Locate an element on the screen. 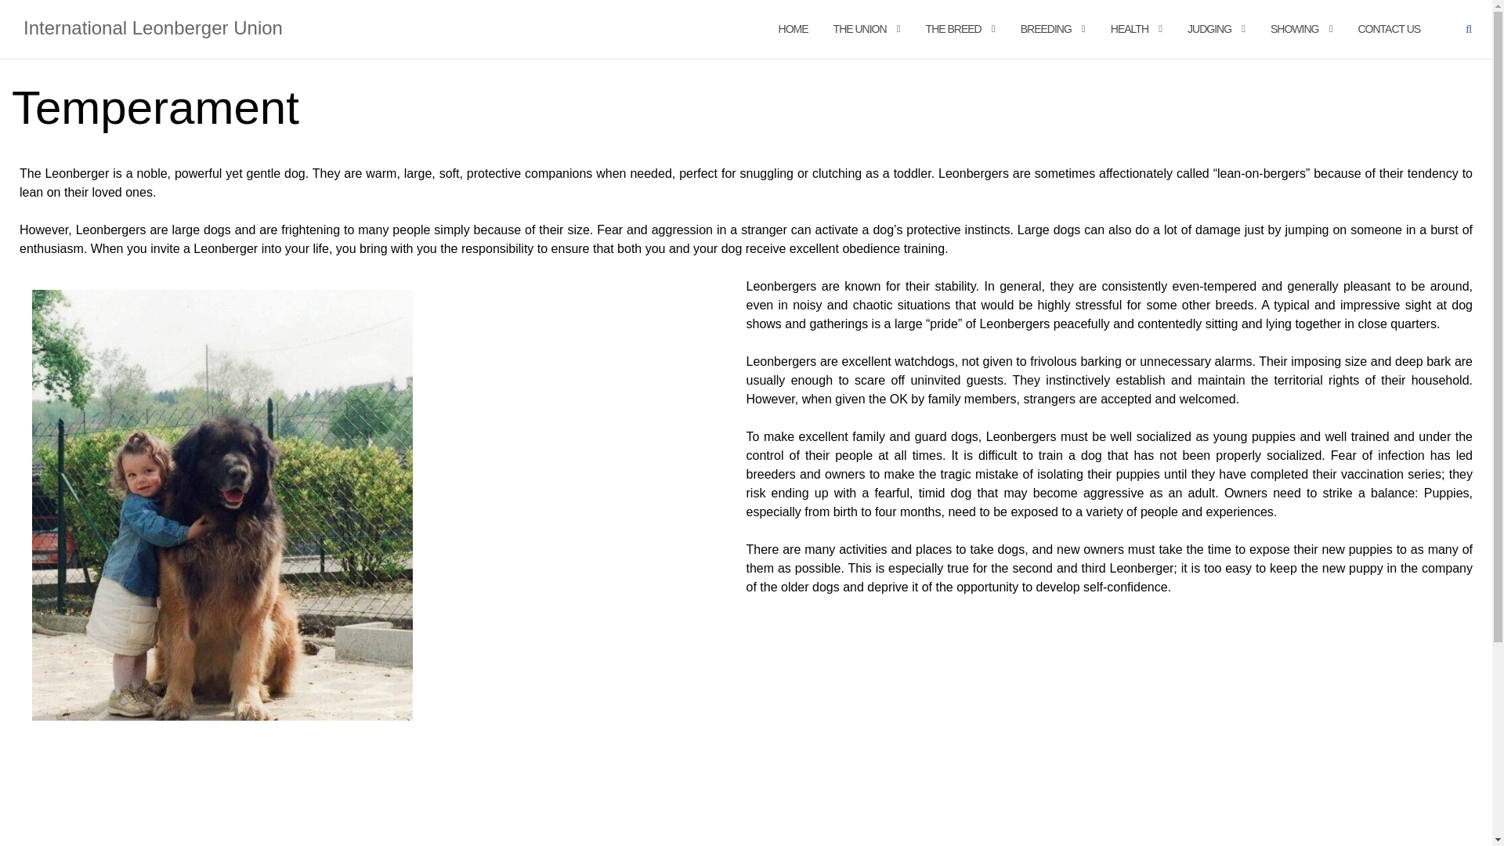 The image size is (1504, 846). The Union is located at coordinates (860, 30).